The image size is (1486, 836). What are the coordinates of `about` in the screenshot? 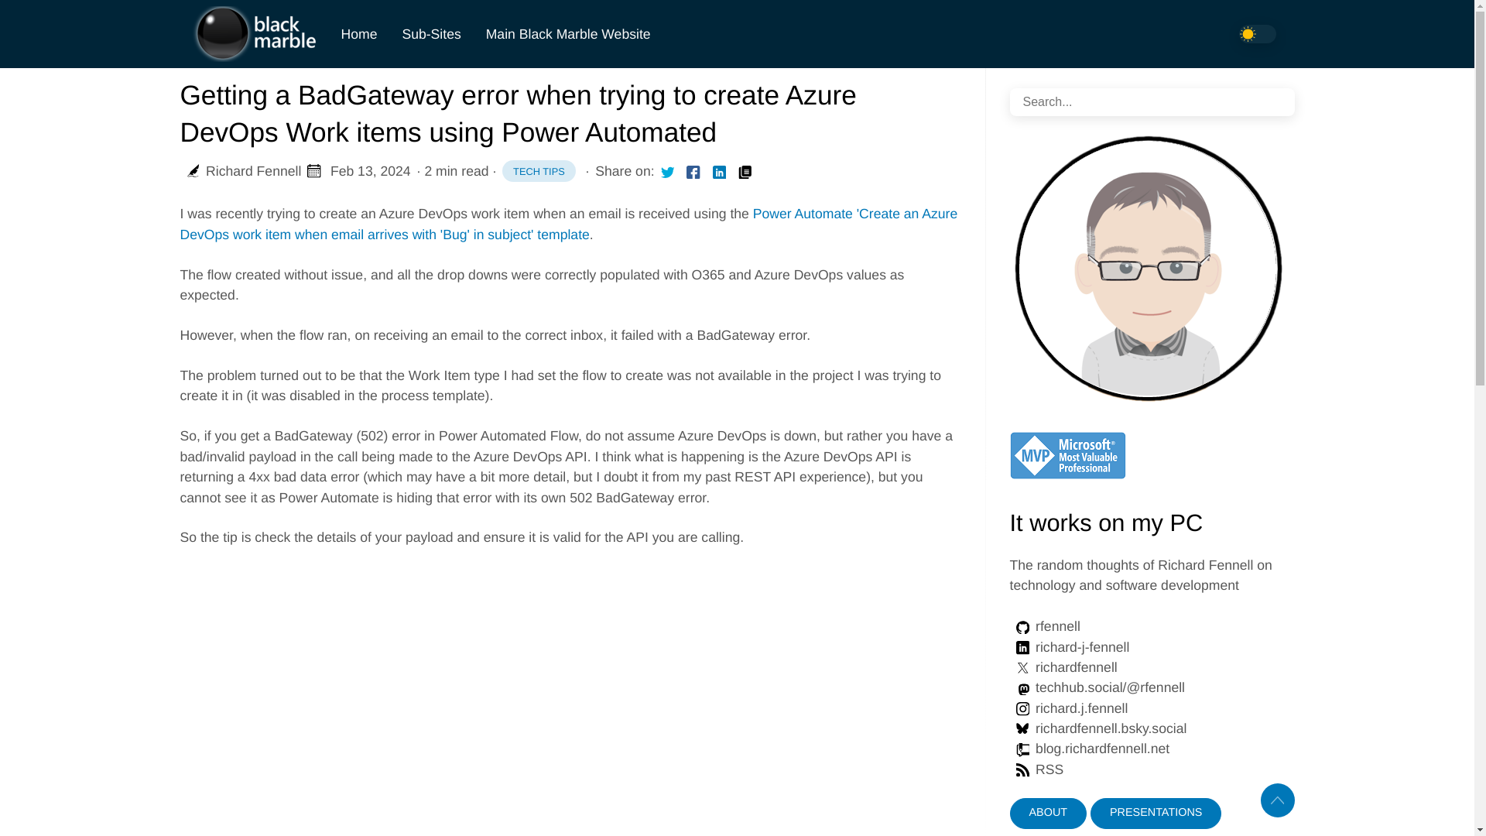 It's located at (1047, 814).